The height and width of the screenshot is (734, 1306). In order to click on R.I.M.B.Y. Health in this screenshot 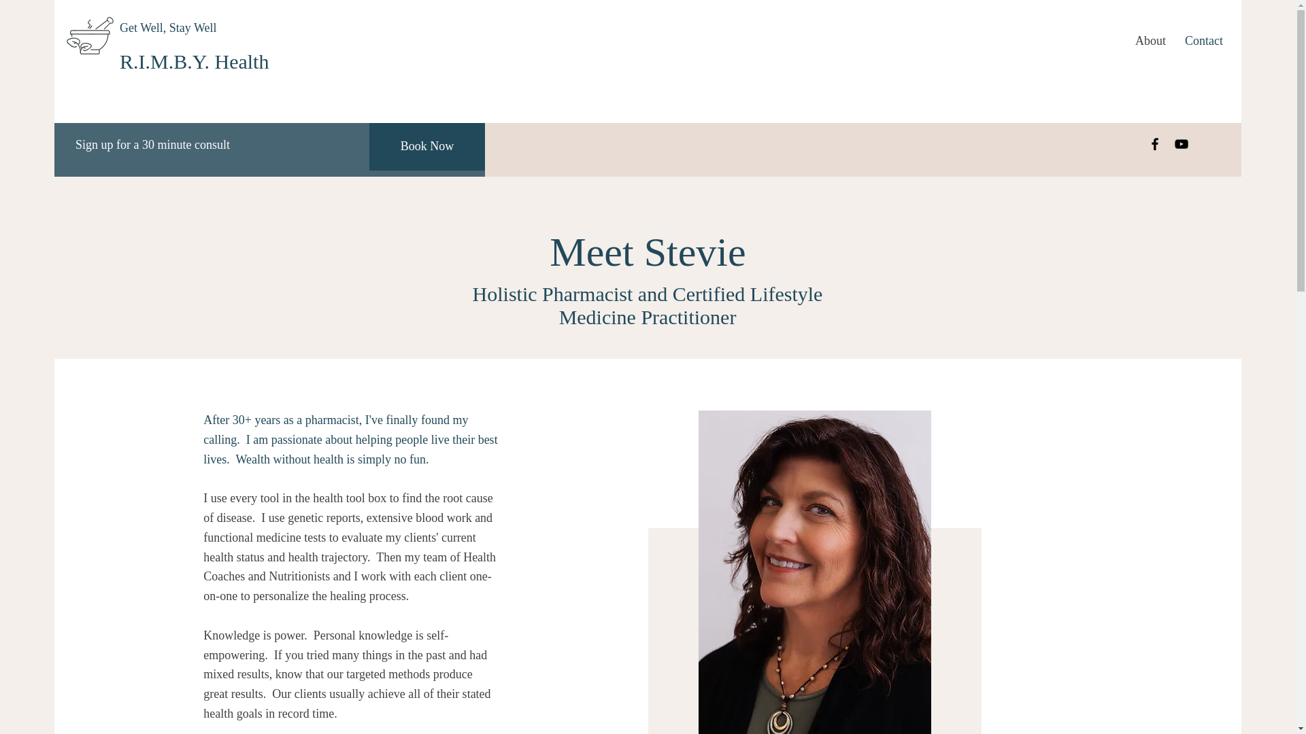, I will do `click(195, 61)`.